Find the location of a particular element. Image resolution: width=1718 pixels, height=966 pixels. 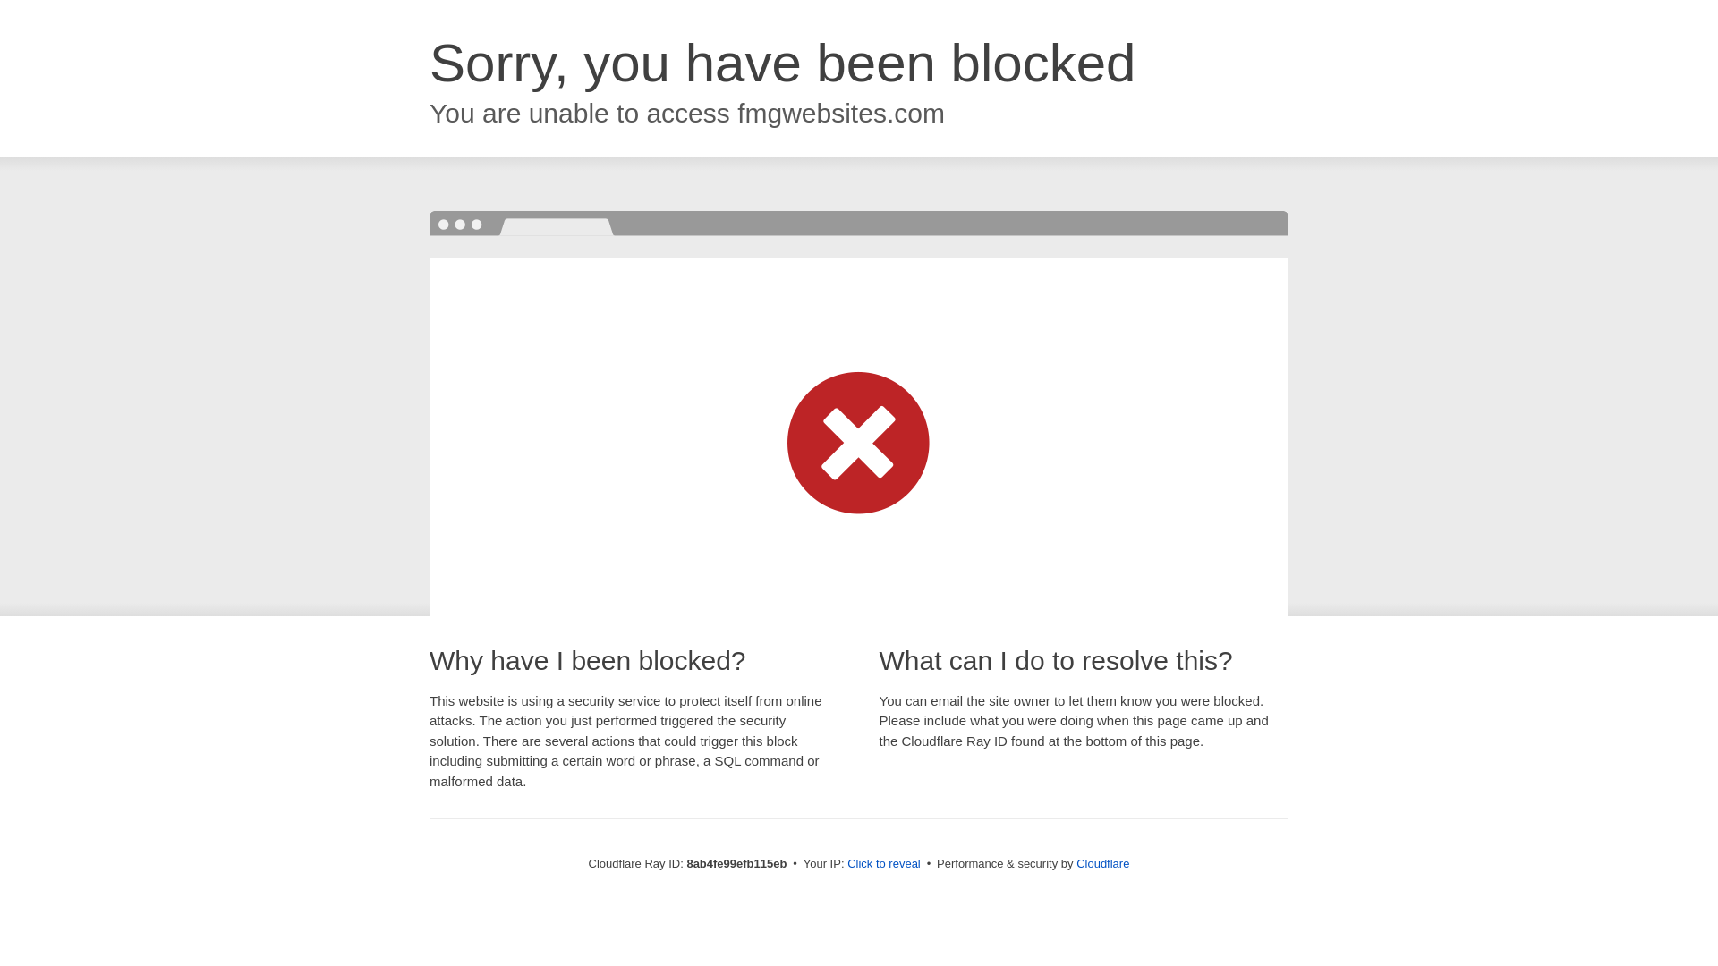

Click to reveal is located at coordinates (884, 864).